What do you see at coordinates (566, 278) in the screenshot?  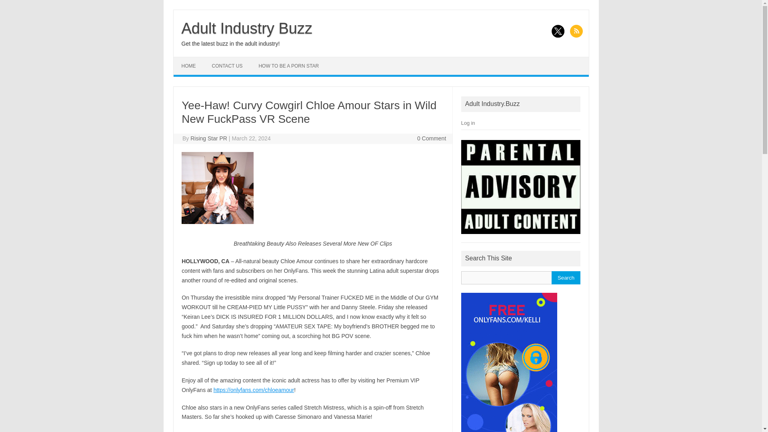 I see `Search` at bounding box center [566, 278].